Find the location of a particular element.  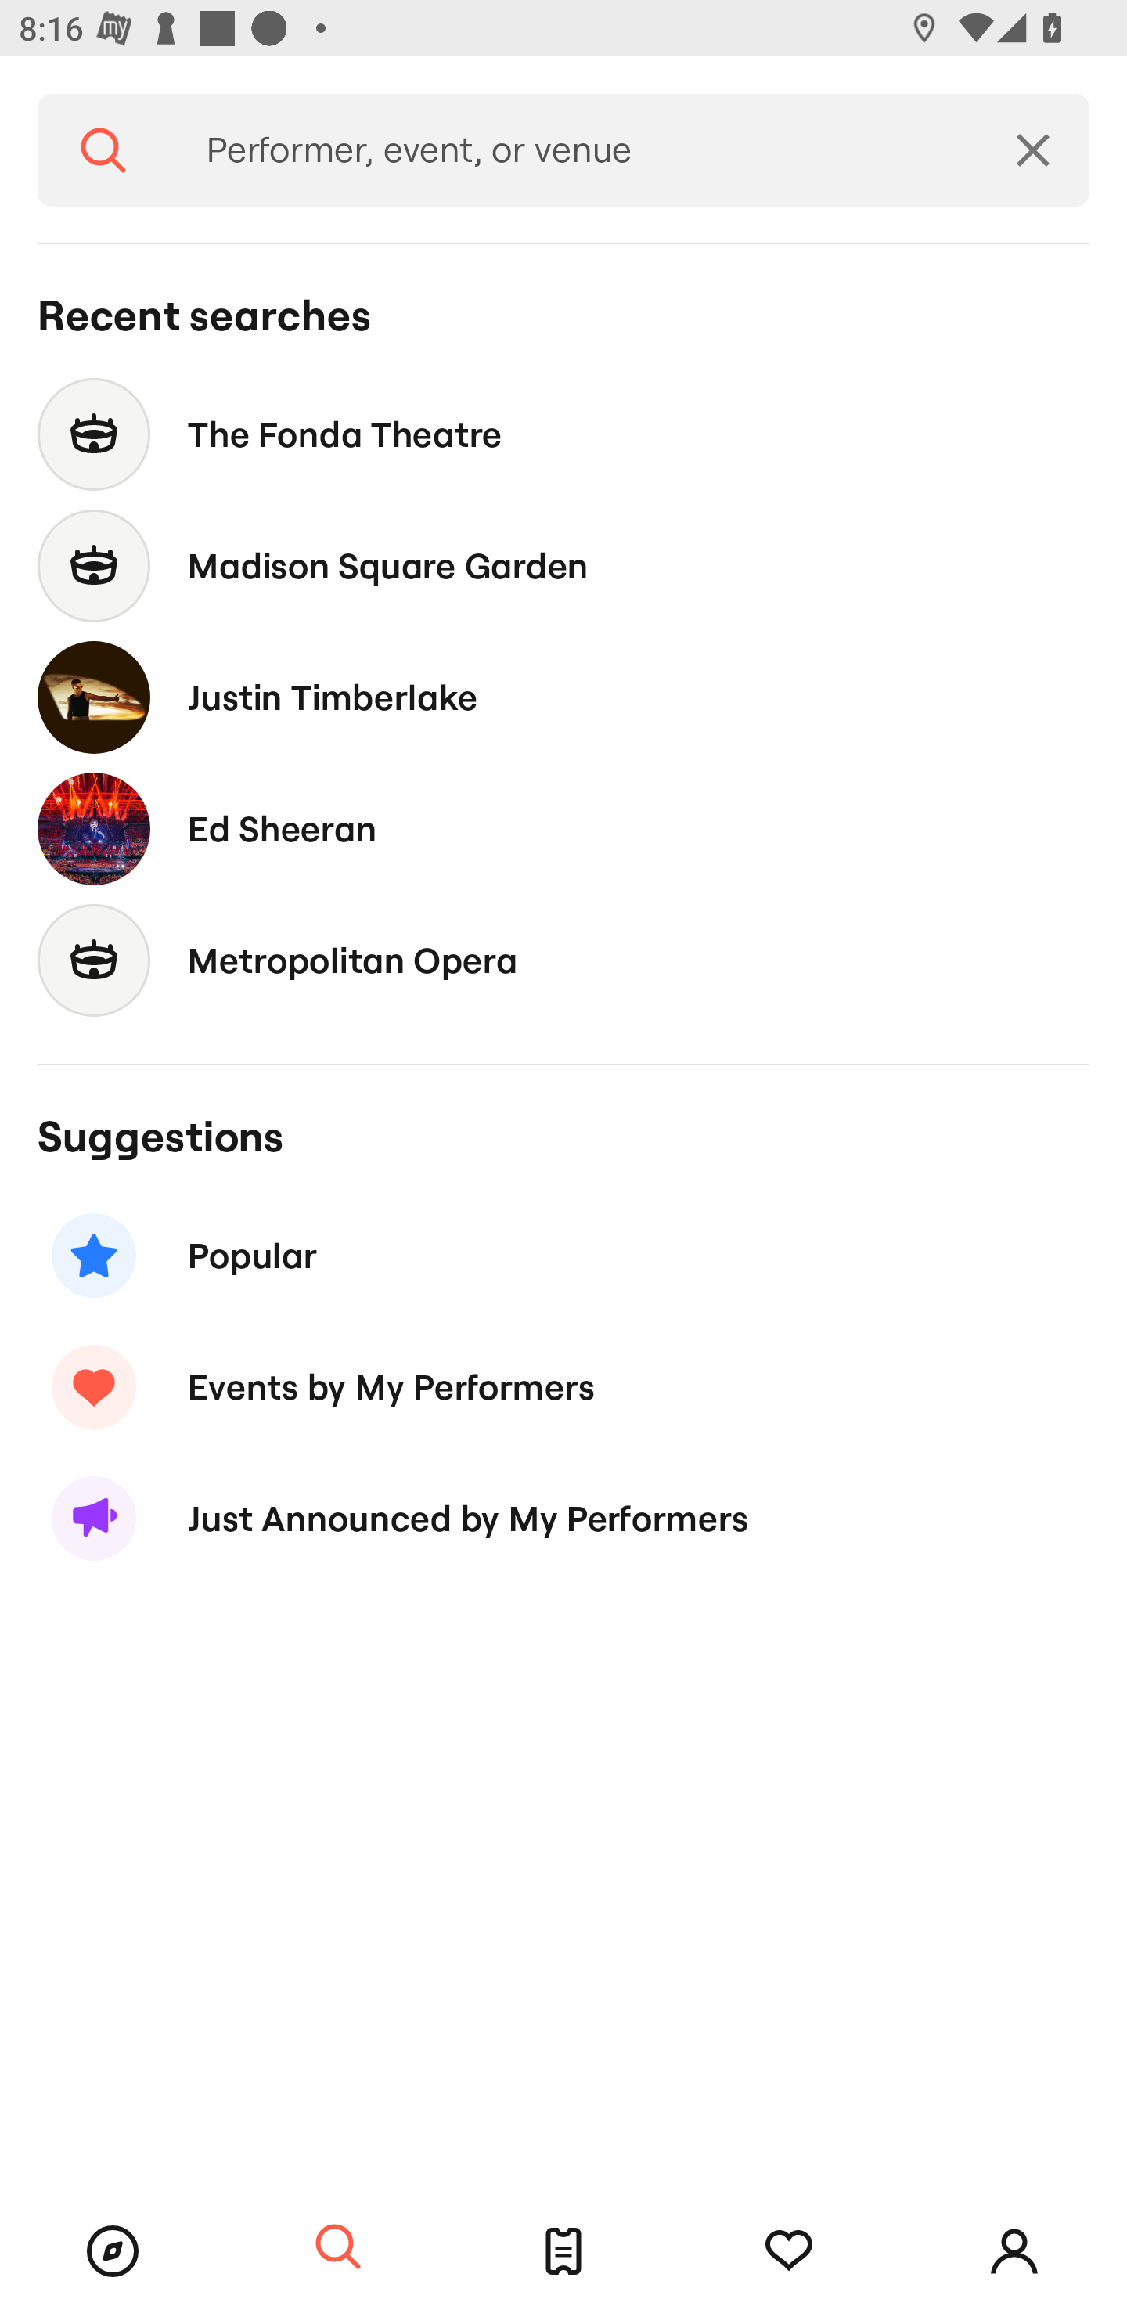

Events by My Performers is located at coordinates (563, 1386).